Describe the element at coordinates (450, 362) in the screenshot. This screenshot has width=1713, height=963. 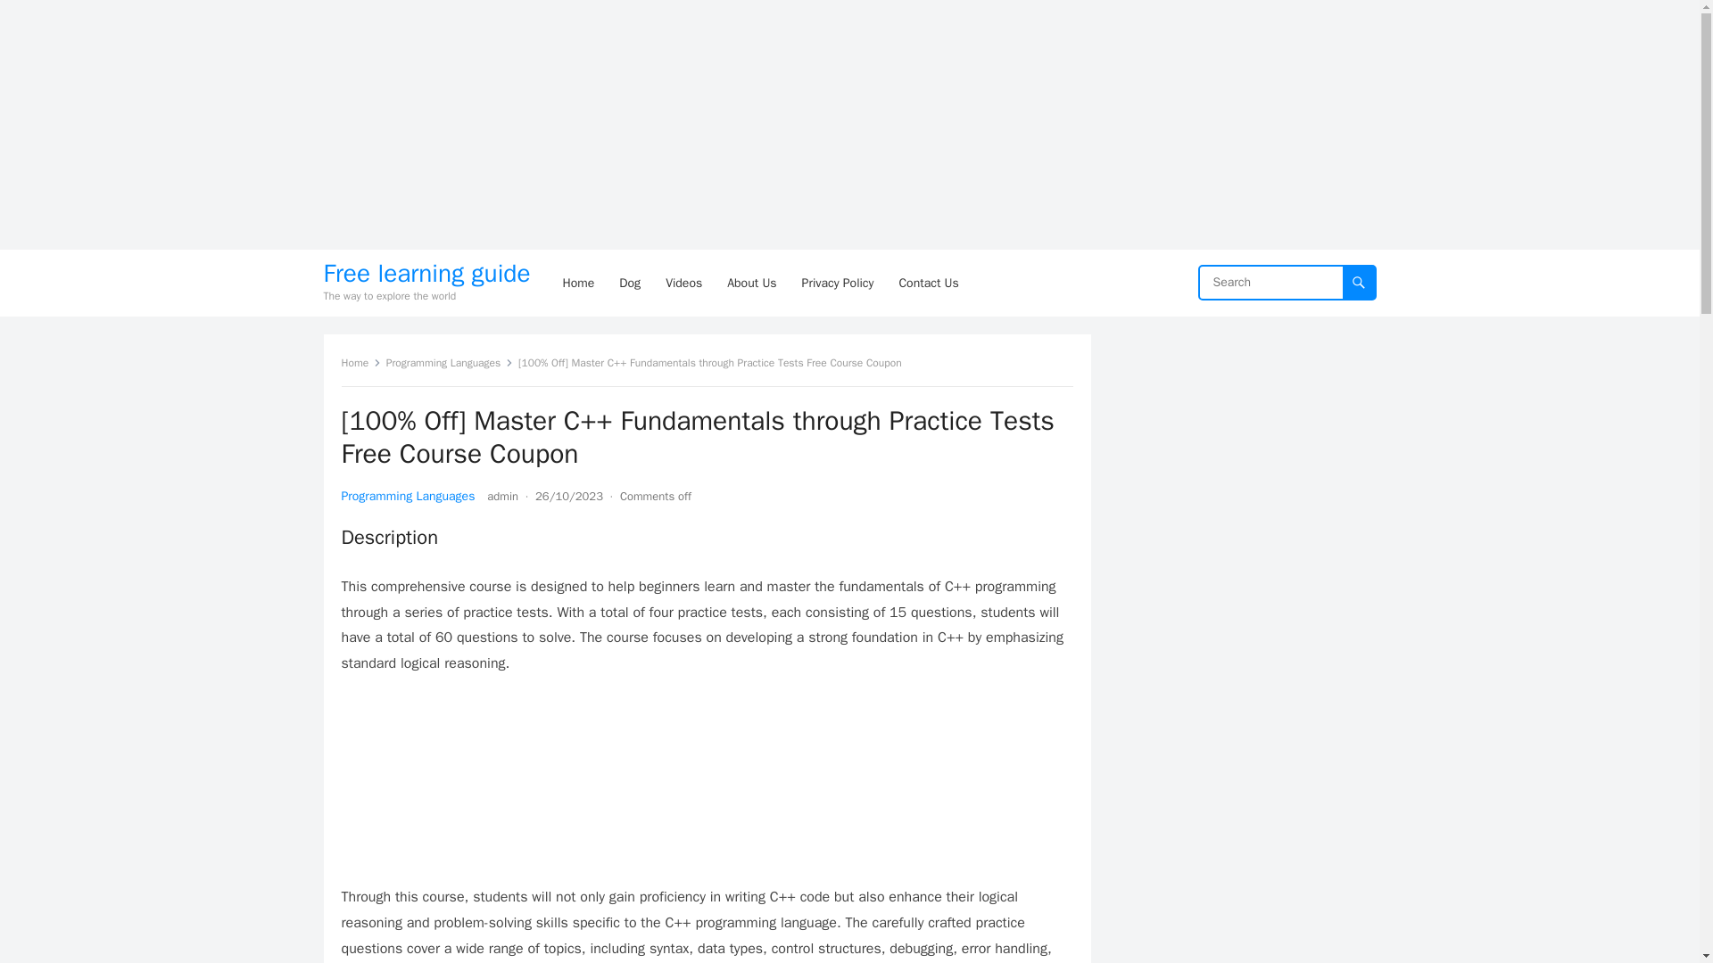
I see `Programming Languages` at that location.